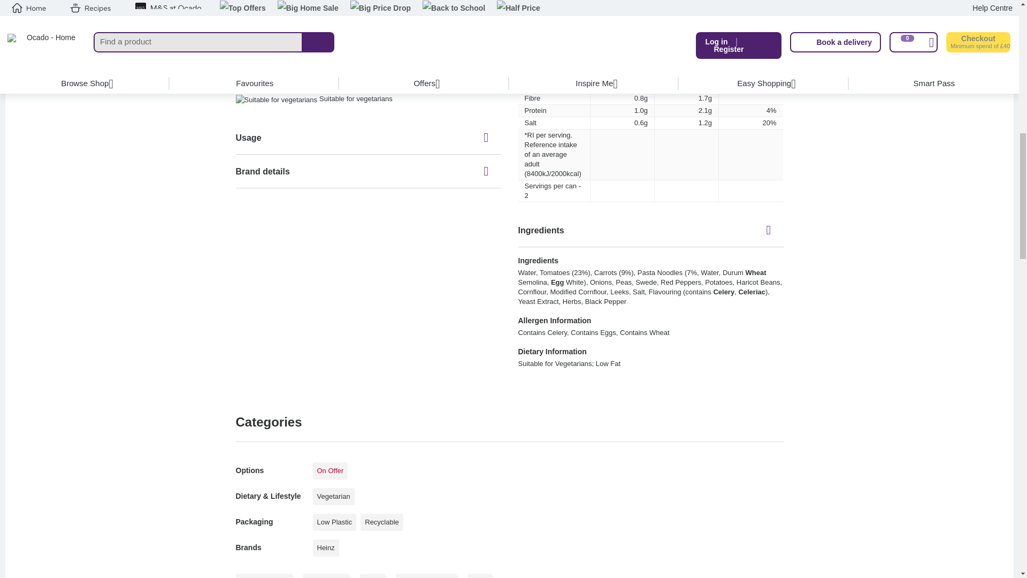 The image size is (1027, 578). I want to click on Brand details, so click(368, 171).